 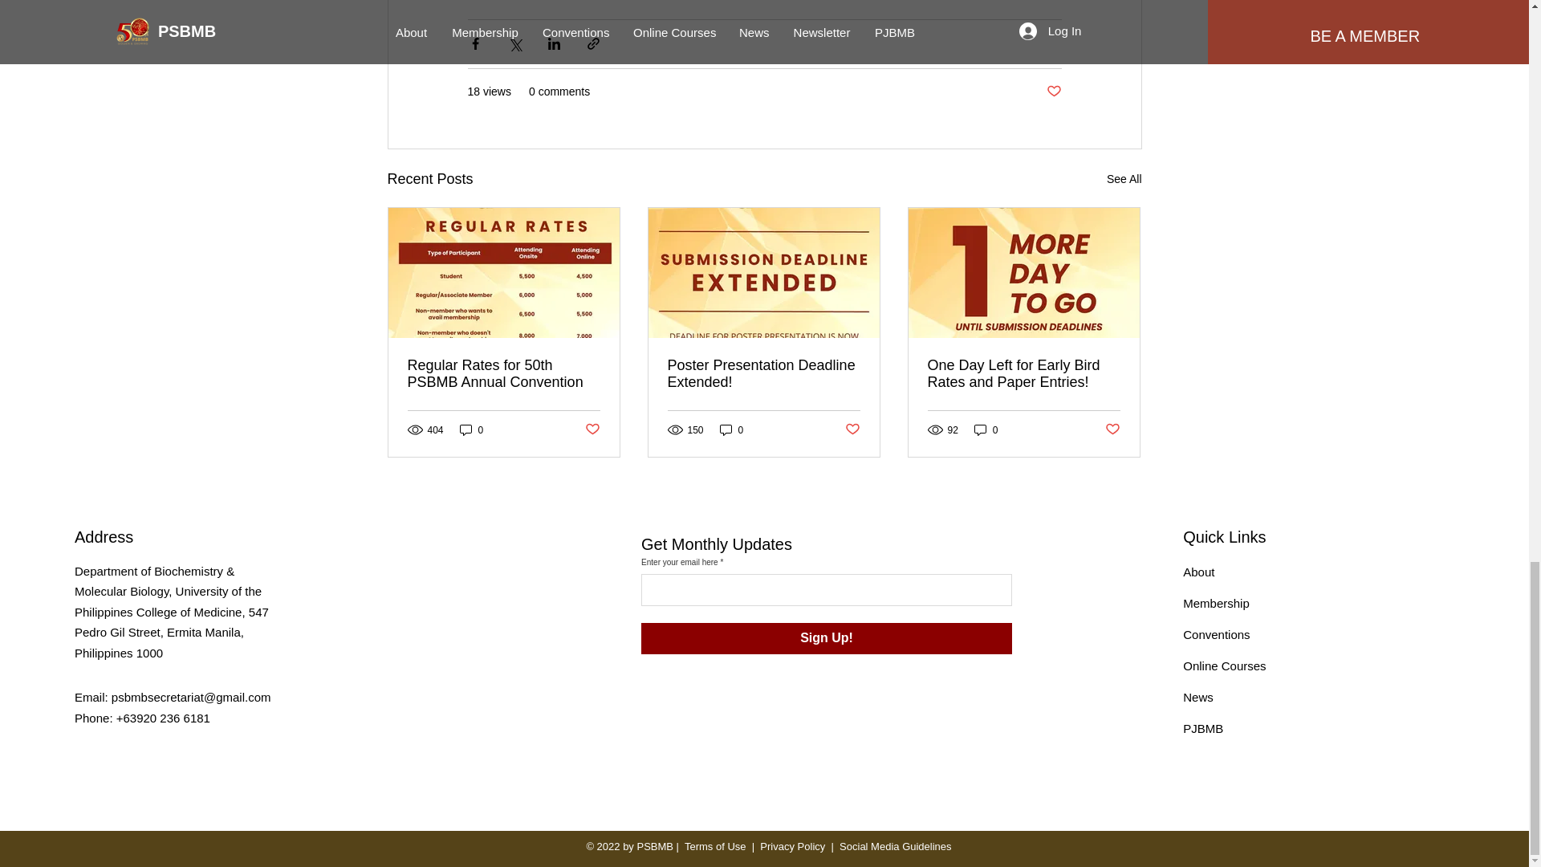 I want to click on About, so click(x=1198, y=572).